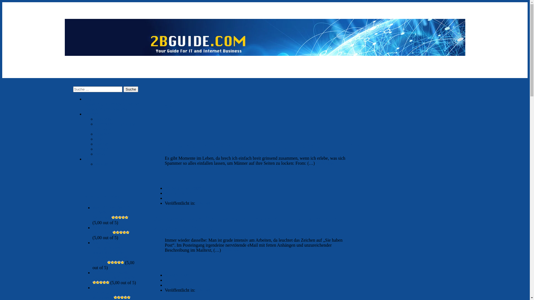  Describe the element at coordinates (113, 275) in the screenshot. I see `Online-Shop erstellen (5/5): Produktfotografie` at that location.